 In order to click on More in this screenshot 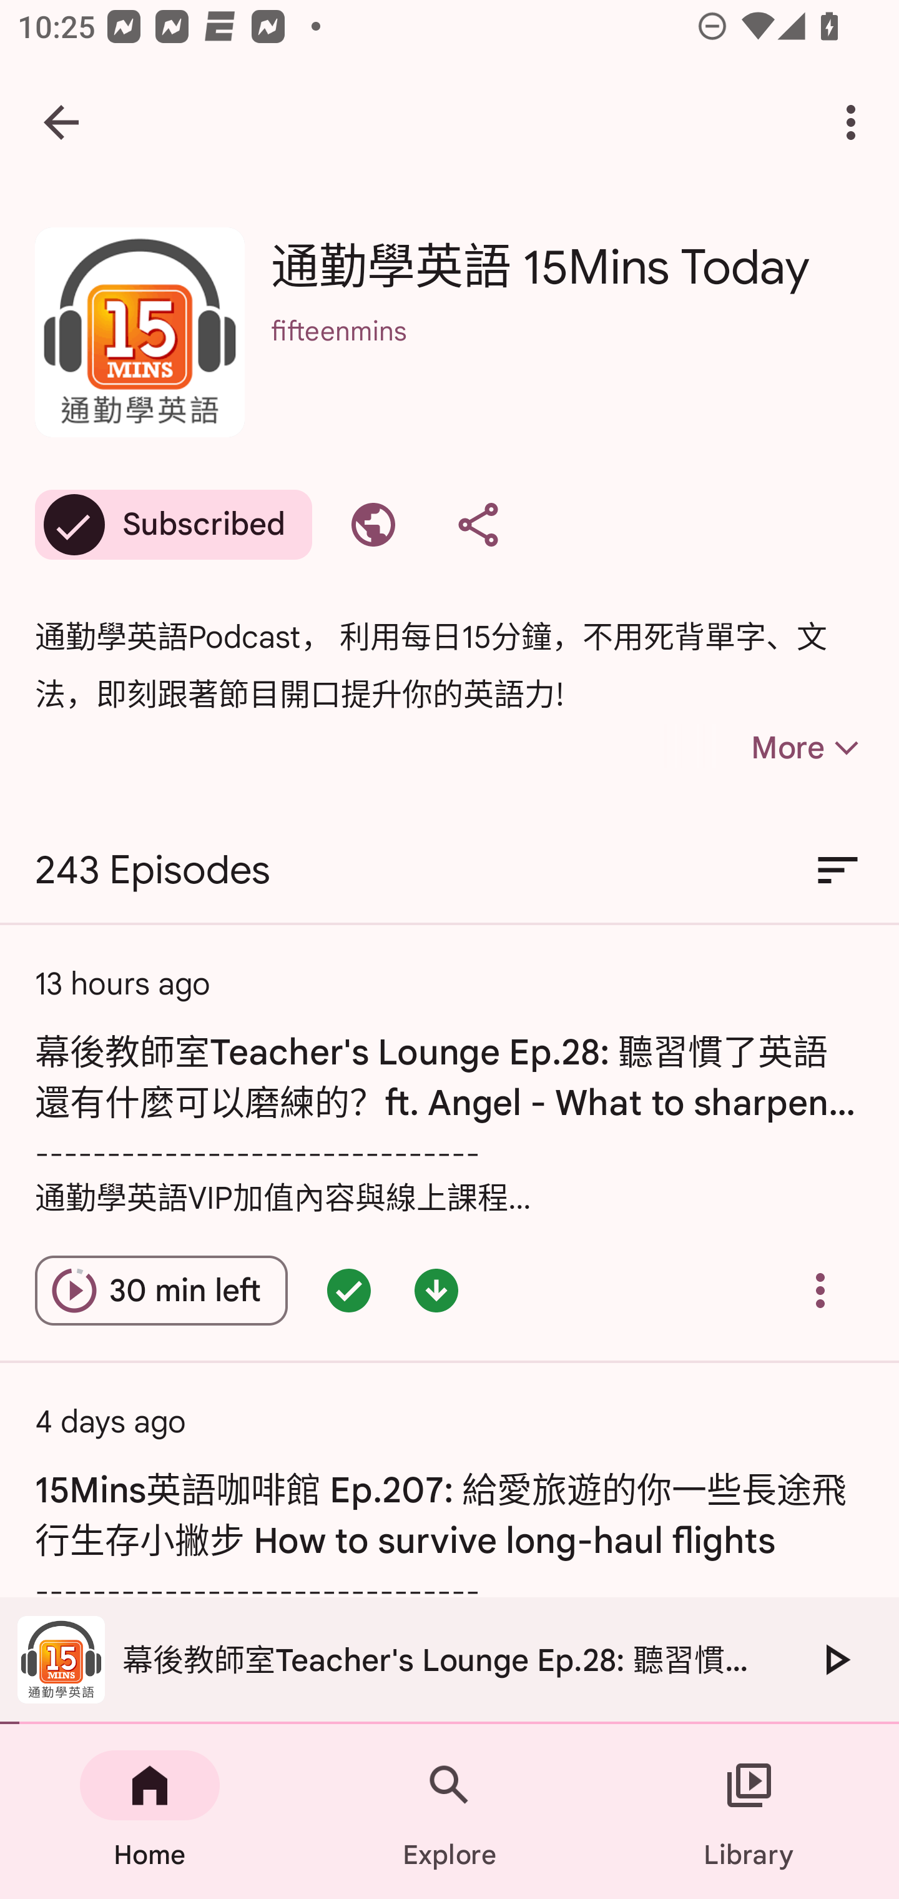, I will do `click(763, 747)`.